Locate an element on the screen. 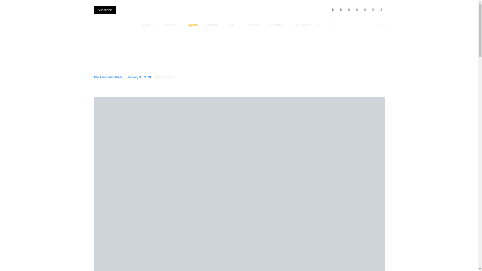  View all posts by The Associated Press is located at coordinates (108, 77).